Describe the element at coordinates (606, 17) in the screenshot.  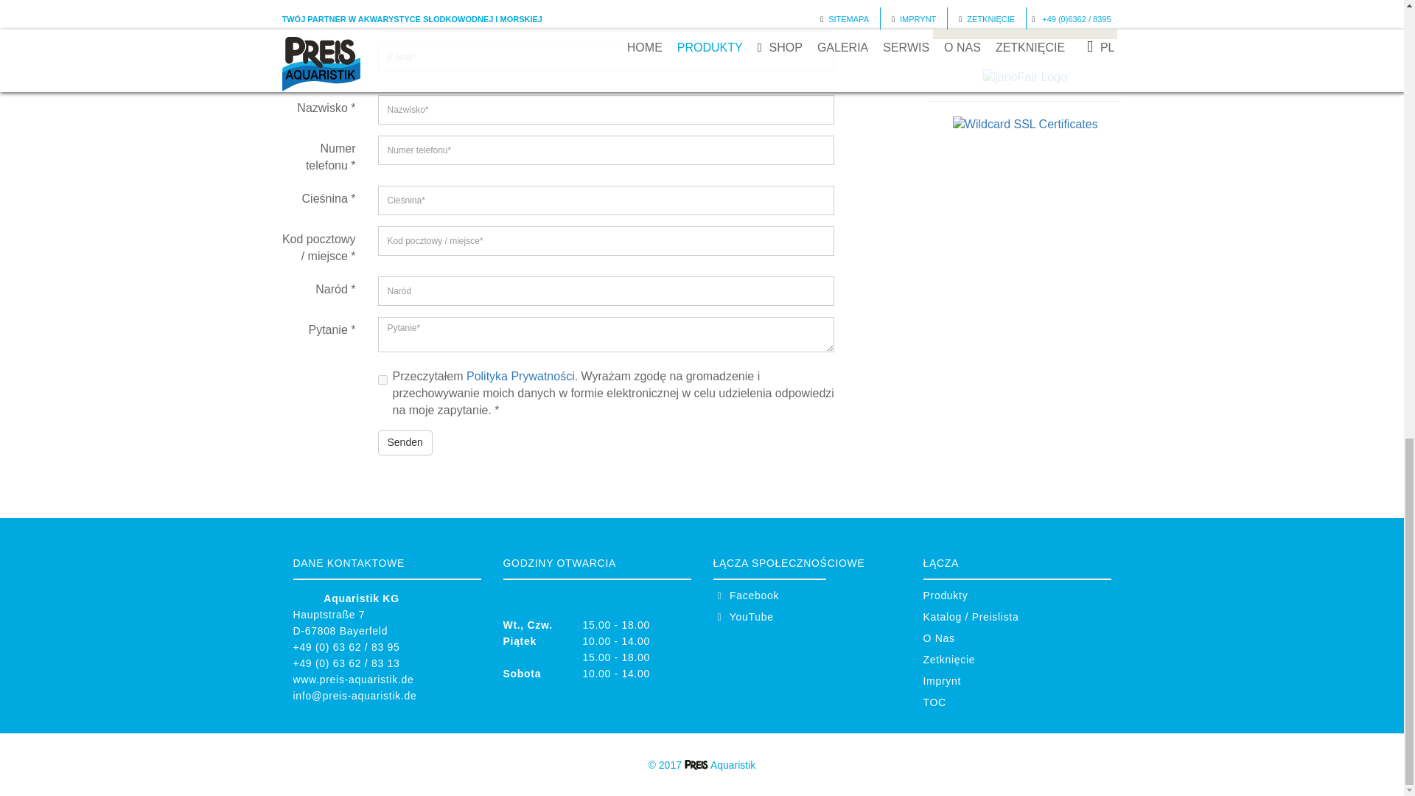
I see `Preis Mineralien` at that location.